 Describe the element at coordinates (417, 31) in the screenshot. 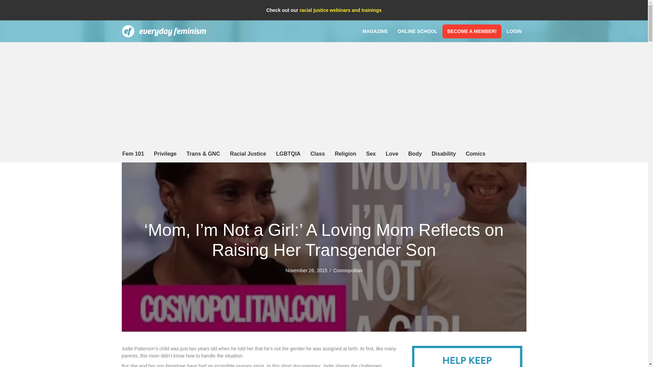

I see `ONLINE SCHOOL` at that location.